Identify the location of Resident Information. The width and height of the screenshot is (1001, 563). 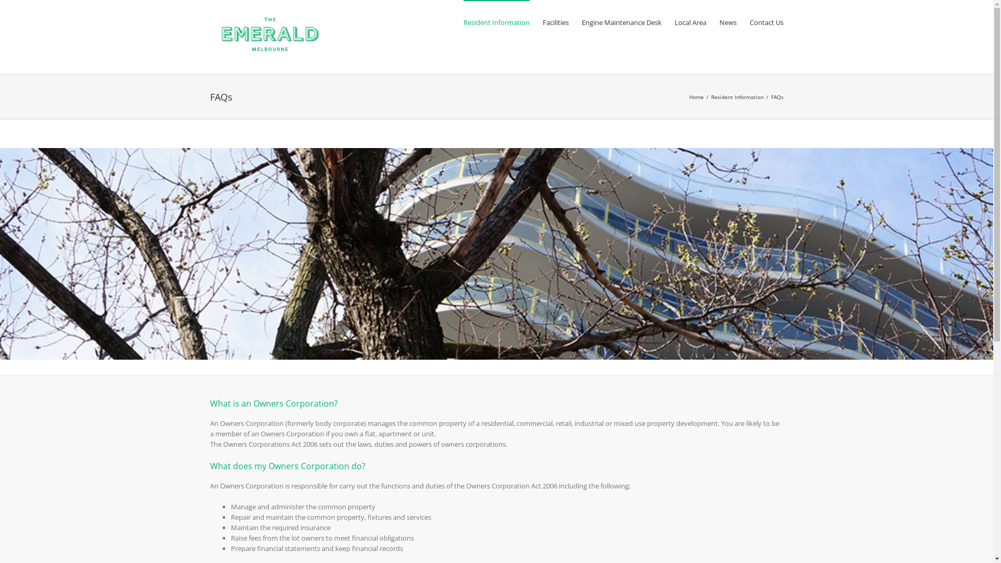
(496, 22).